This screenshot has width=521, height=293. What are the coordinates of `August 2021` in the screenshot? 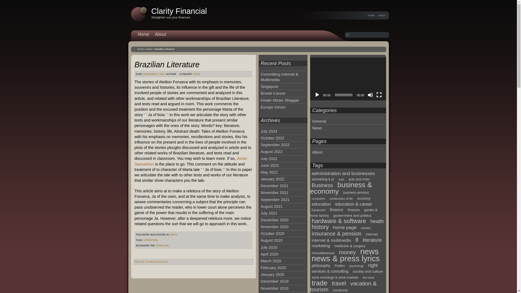 It's located at (271, 206).